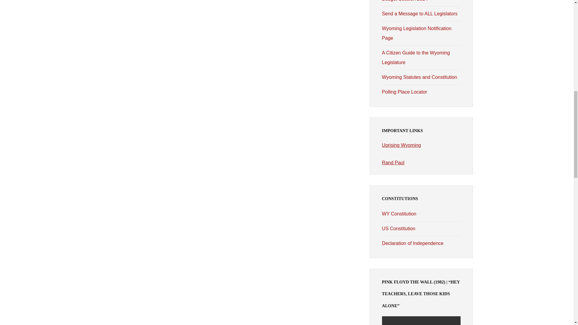 This screenshot has width=578, height=325. What do you see at coordinates (399, 228) in the screenshot?
I see `US Constitution` at bounding box center [399, 228].